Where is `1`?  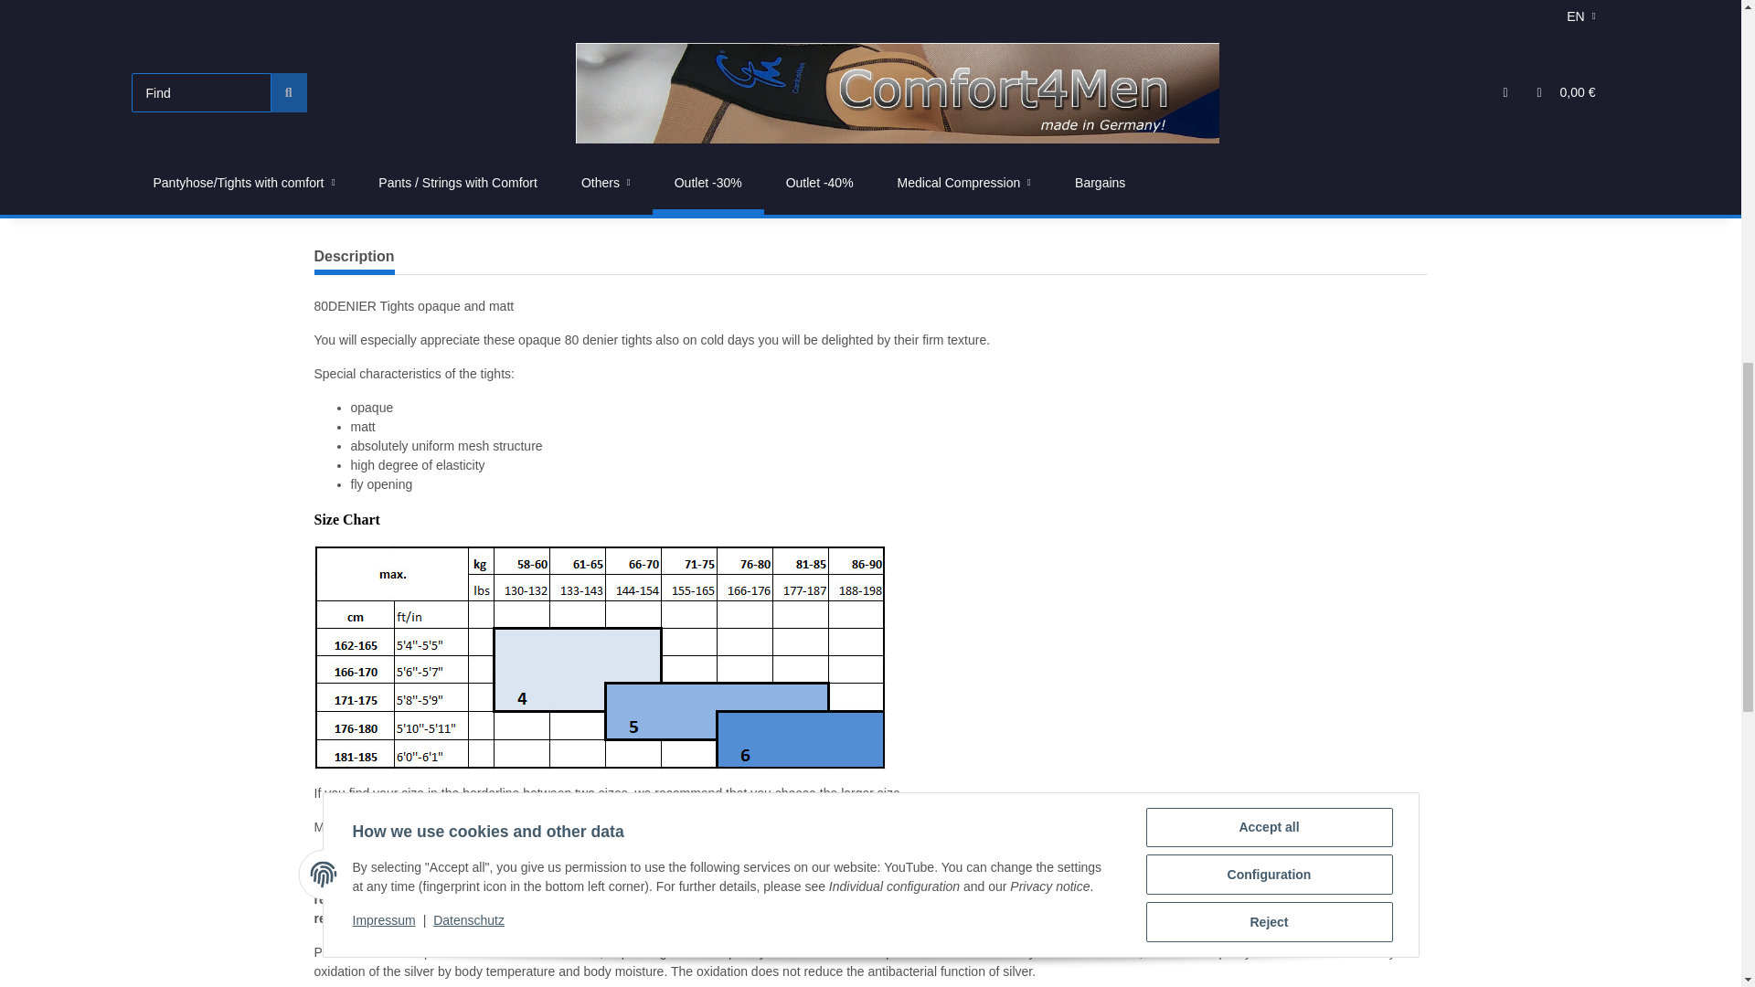
1 is located at coordinates (1013, 174).